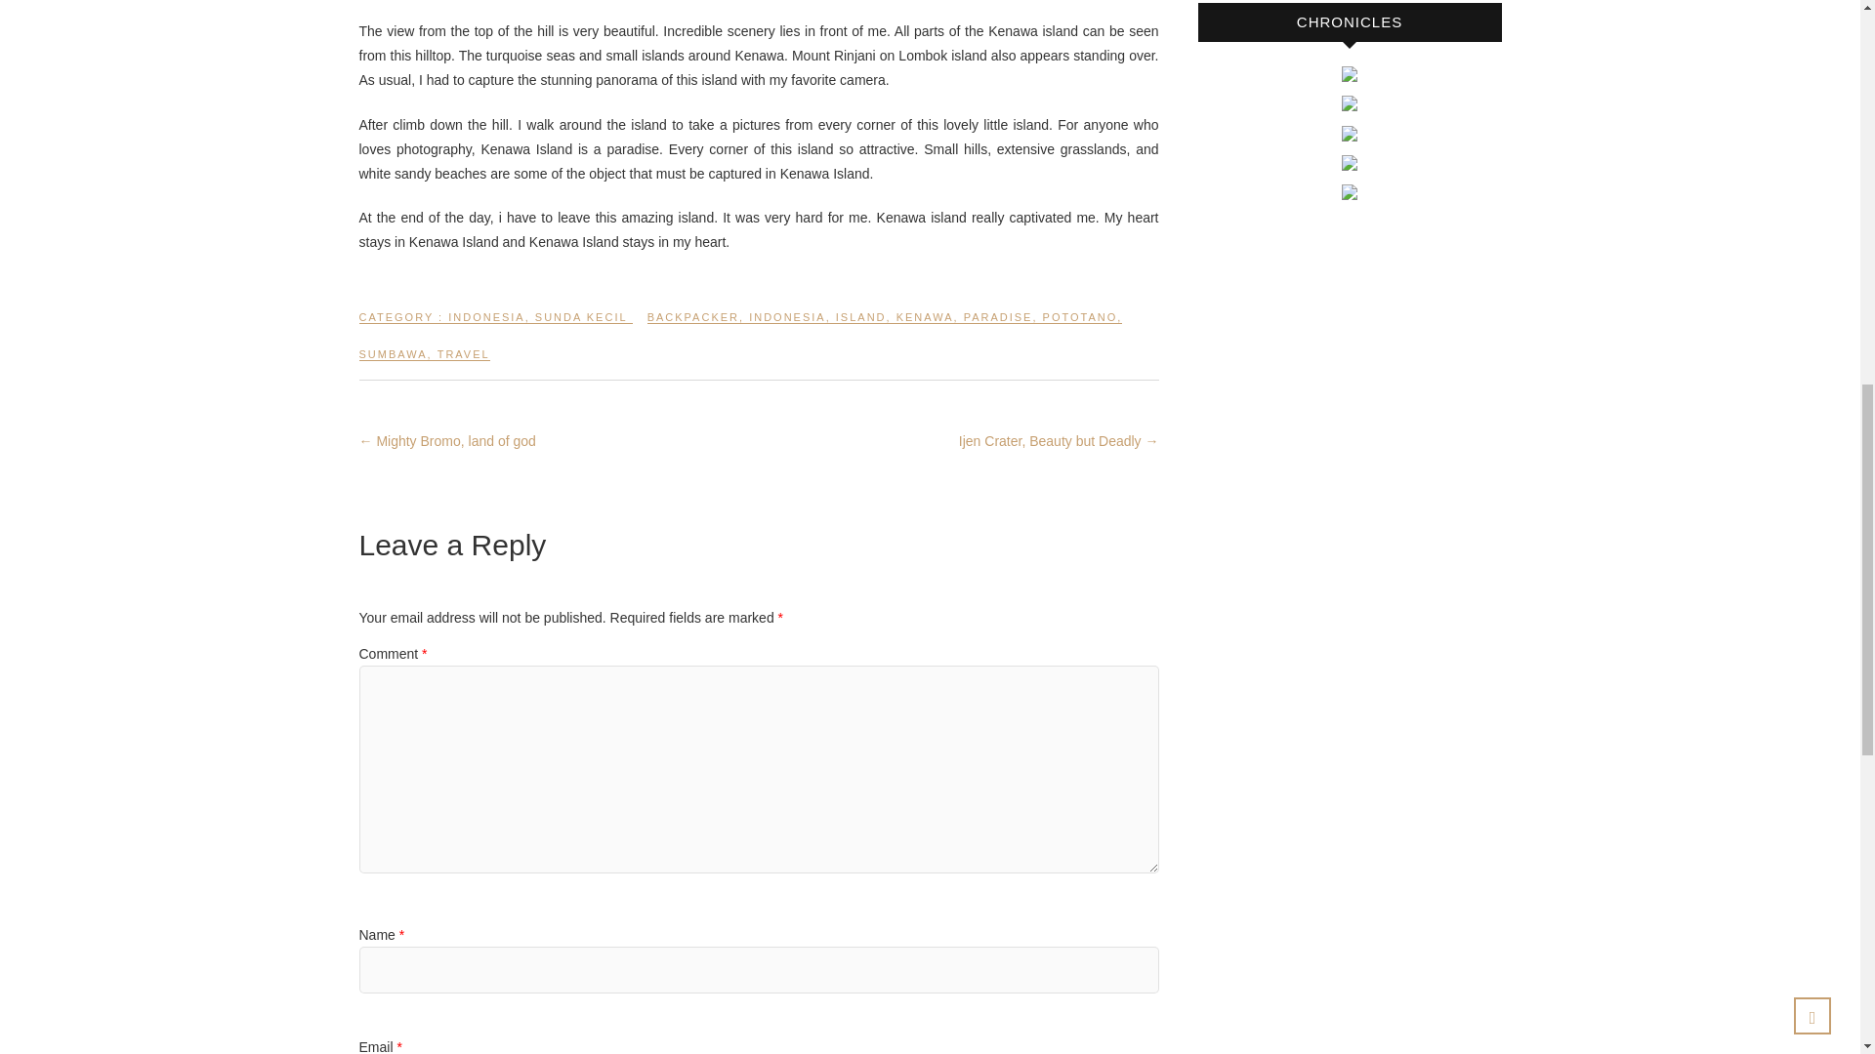 The image size is (1875, 1054). Describe the element at coordinates (925, 326) in the screenshot. I see `KENAWA` at that location.